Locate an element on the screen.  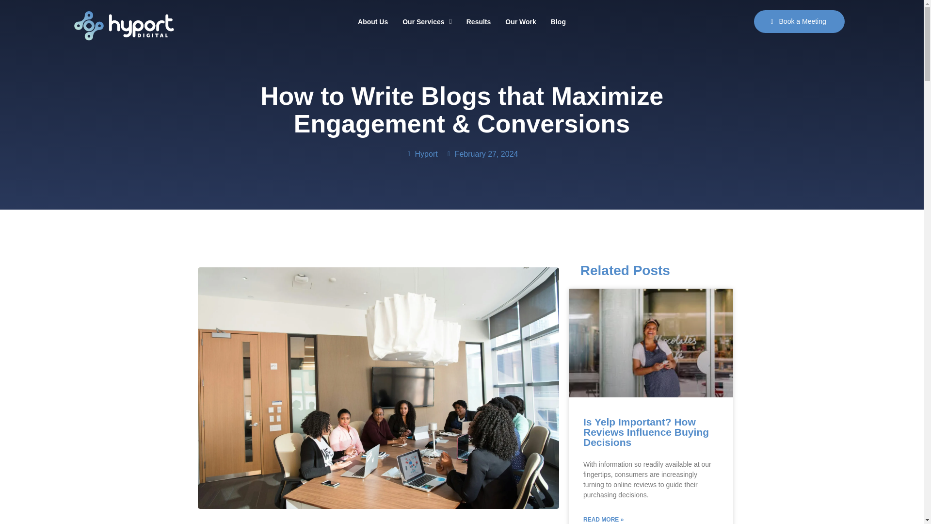
Book a Meeting is located at coordinates (769, 21).